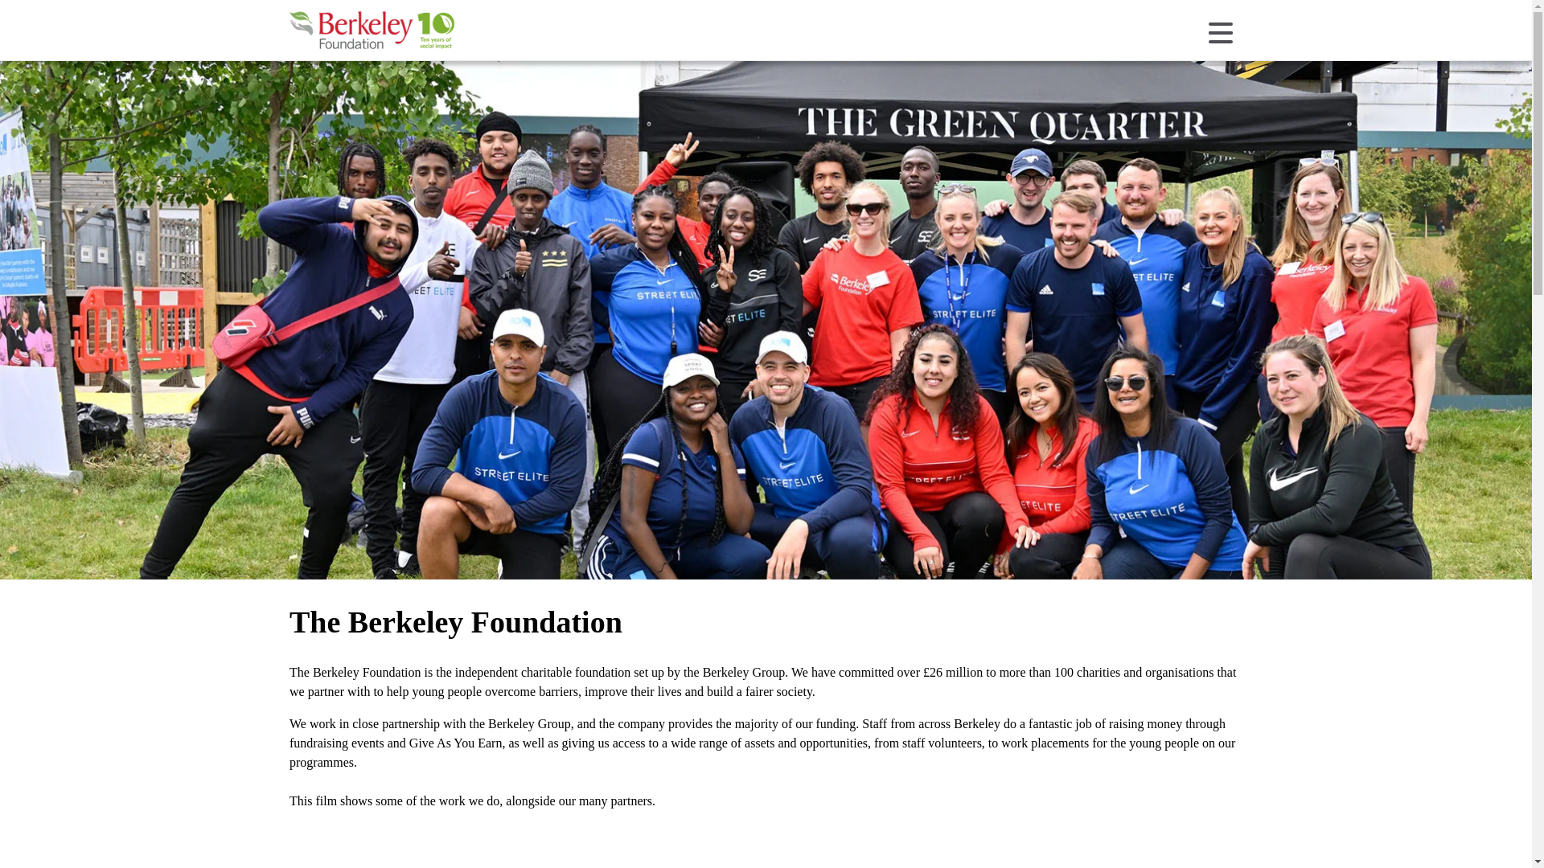 The height and width of the screenshot is (868, 1544). What do you see at coordinates (766, 852) in the screenshot?
I see `Watch Berkeley Foundation Video` at bounding box center [766, 852].